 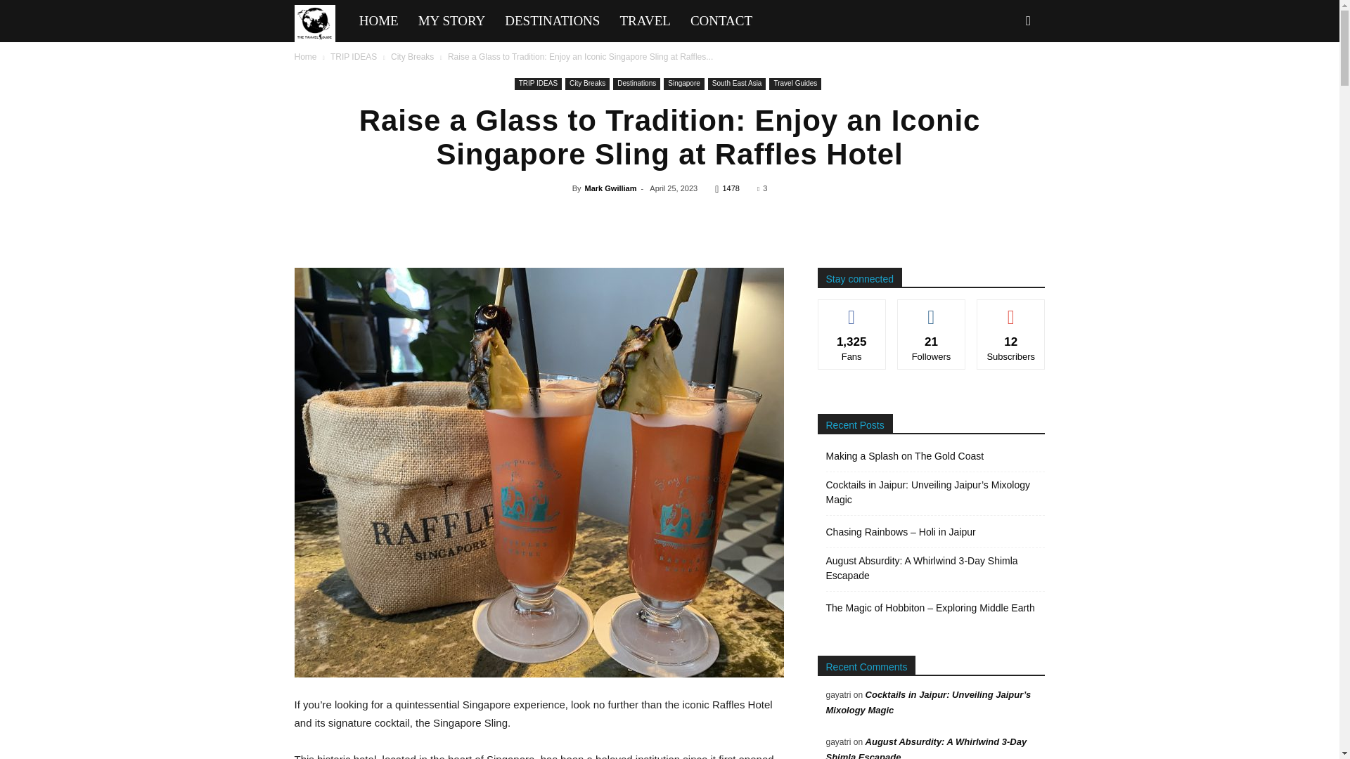 I want to click on View all posts in City Breaks, so click(x=412, y=56).